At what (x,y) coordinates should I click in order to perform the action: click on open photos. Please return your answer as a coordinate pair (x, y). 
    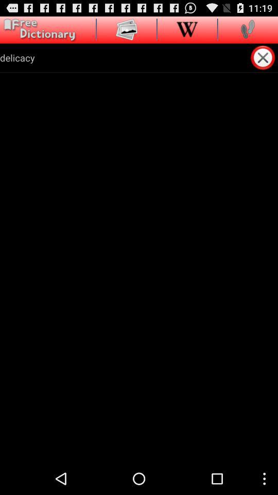
    Looking at the image, I should click on (127, 29).